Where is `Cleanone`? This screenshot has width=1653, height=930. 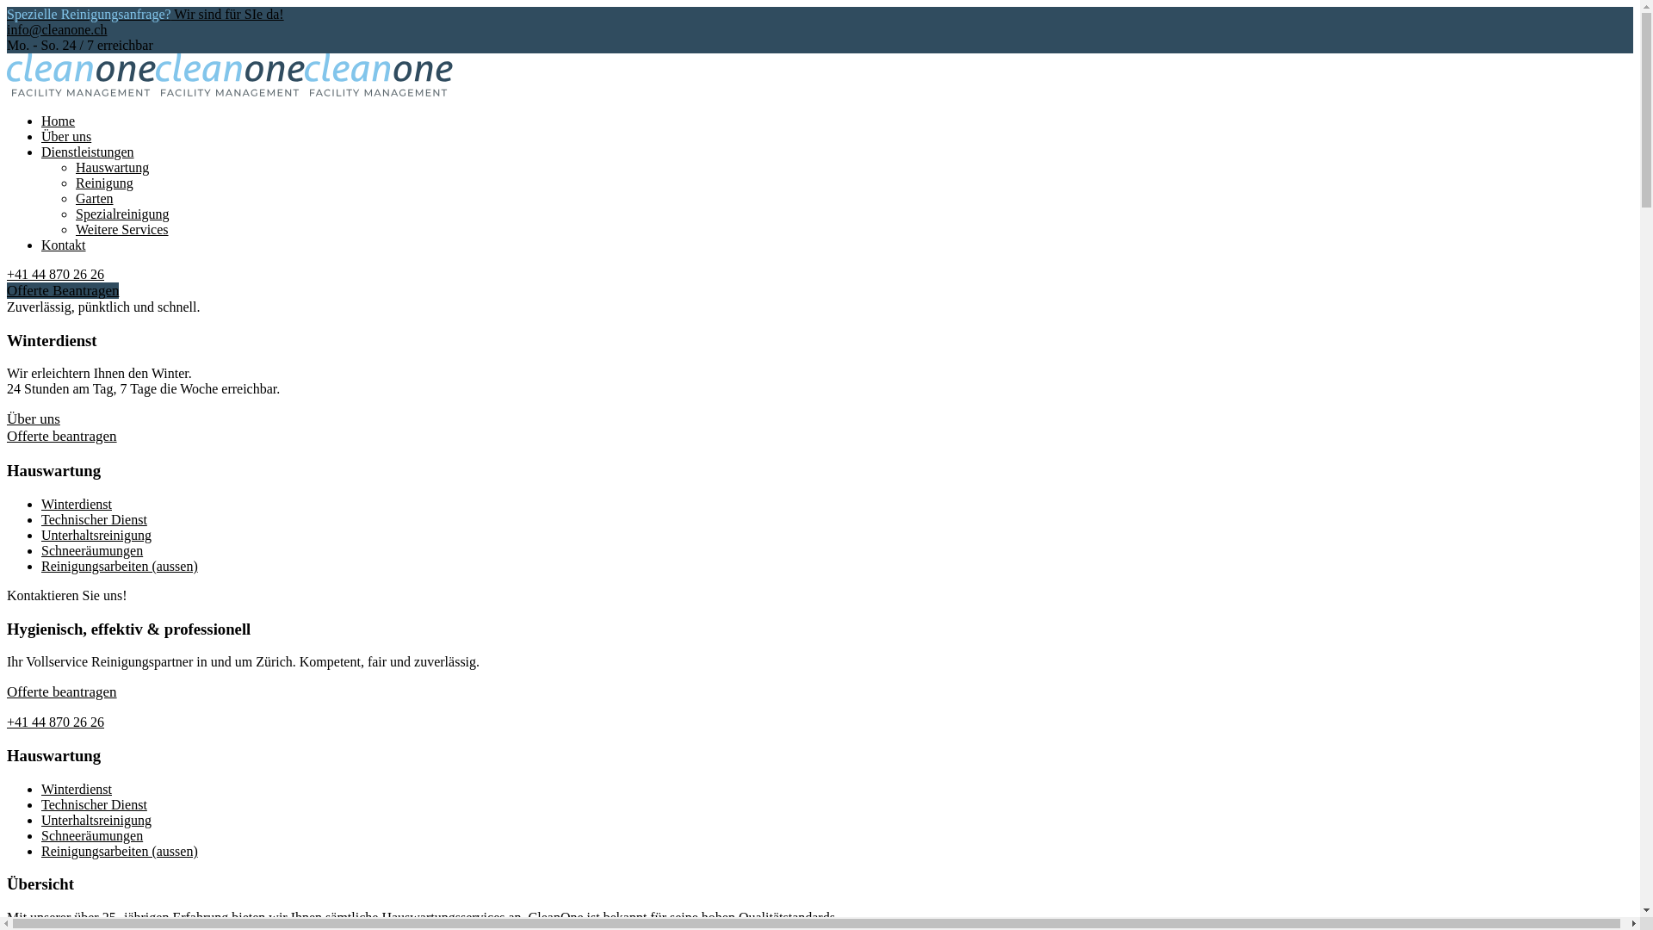
Cleanone is located at coordinates (231, 91).